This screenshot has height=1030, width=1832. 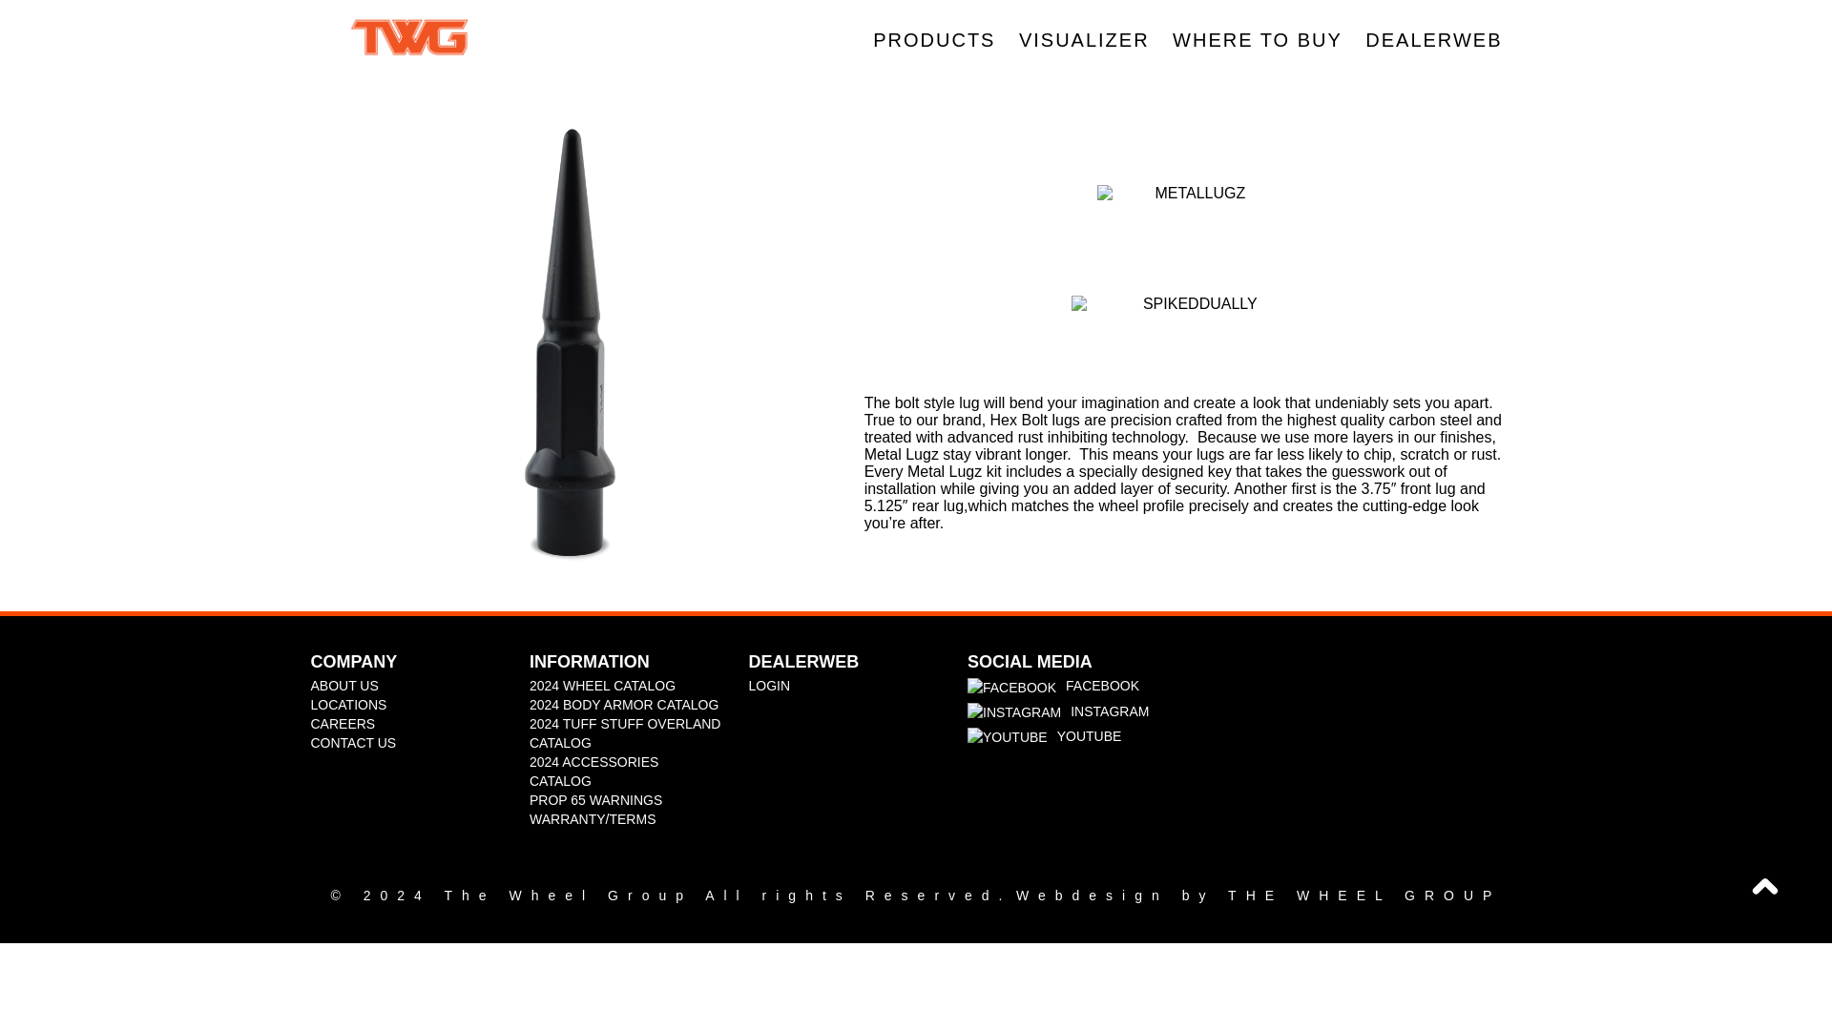 I want to click on 2024 TUFF STUFF OVERLAND CATALOG, so click(x=624, y=732).